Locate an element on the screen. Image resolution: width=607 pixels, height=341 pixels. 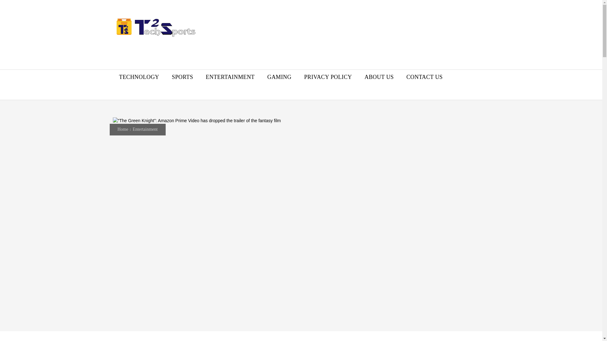
ENTERTAINMENT is located at coordinates (230, 77).